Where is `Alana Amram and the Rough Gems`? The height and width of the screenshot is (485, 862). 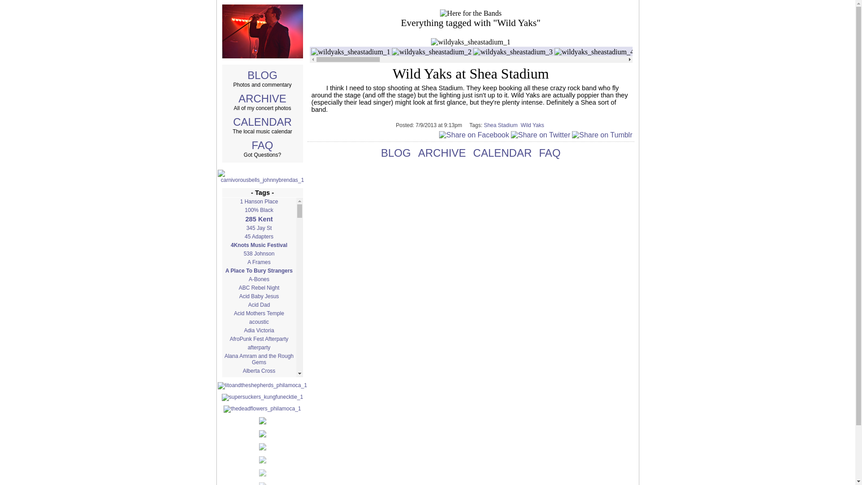
Alana Amram and the Rough Gems is located at coordinates (259, 359).